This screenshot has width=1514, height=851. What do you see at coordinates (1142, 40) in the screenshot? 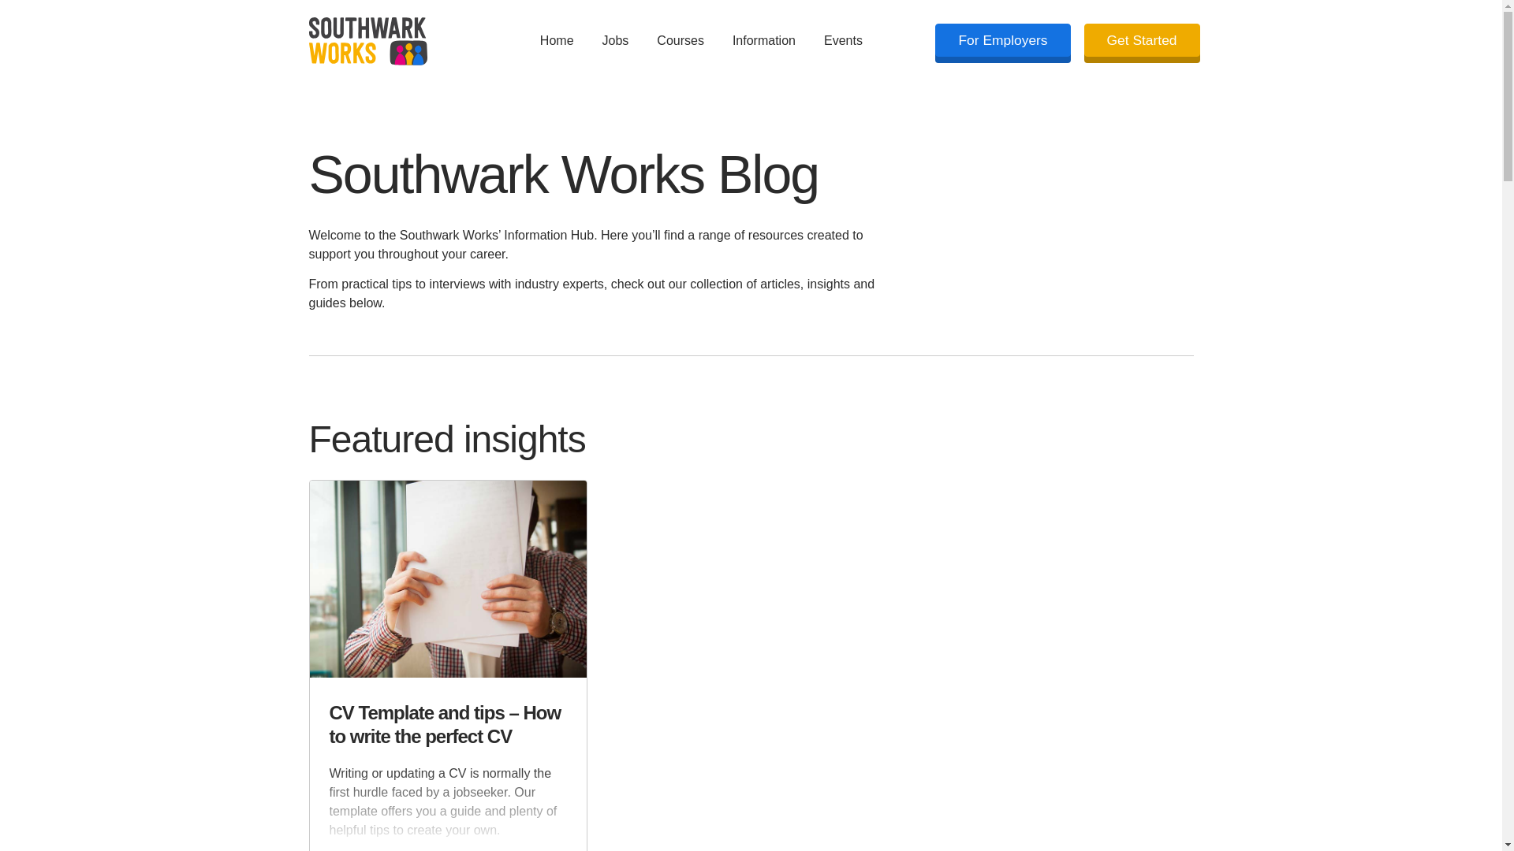
I see `Get Started` at bounding box center [1142, 40].